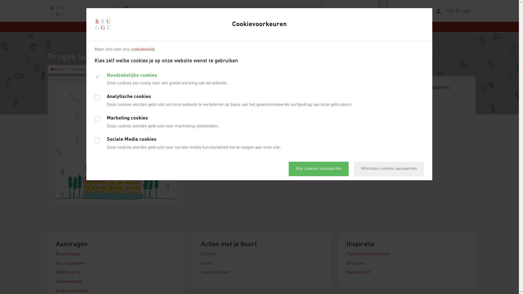 The image size is (523, 294). I want to click on Lees voor, so click(403, 11).